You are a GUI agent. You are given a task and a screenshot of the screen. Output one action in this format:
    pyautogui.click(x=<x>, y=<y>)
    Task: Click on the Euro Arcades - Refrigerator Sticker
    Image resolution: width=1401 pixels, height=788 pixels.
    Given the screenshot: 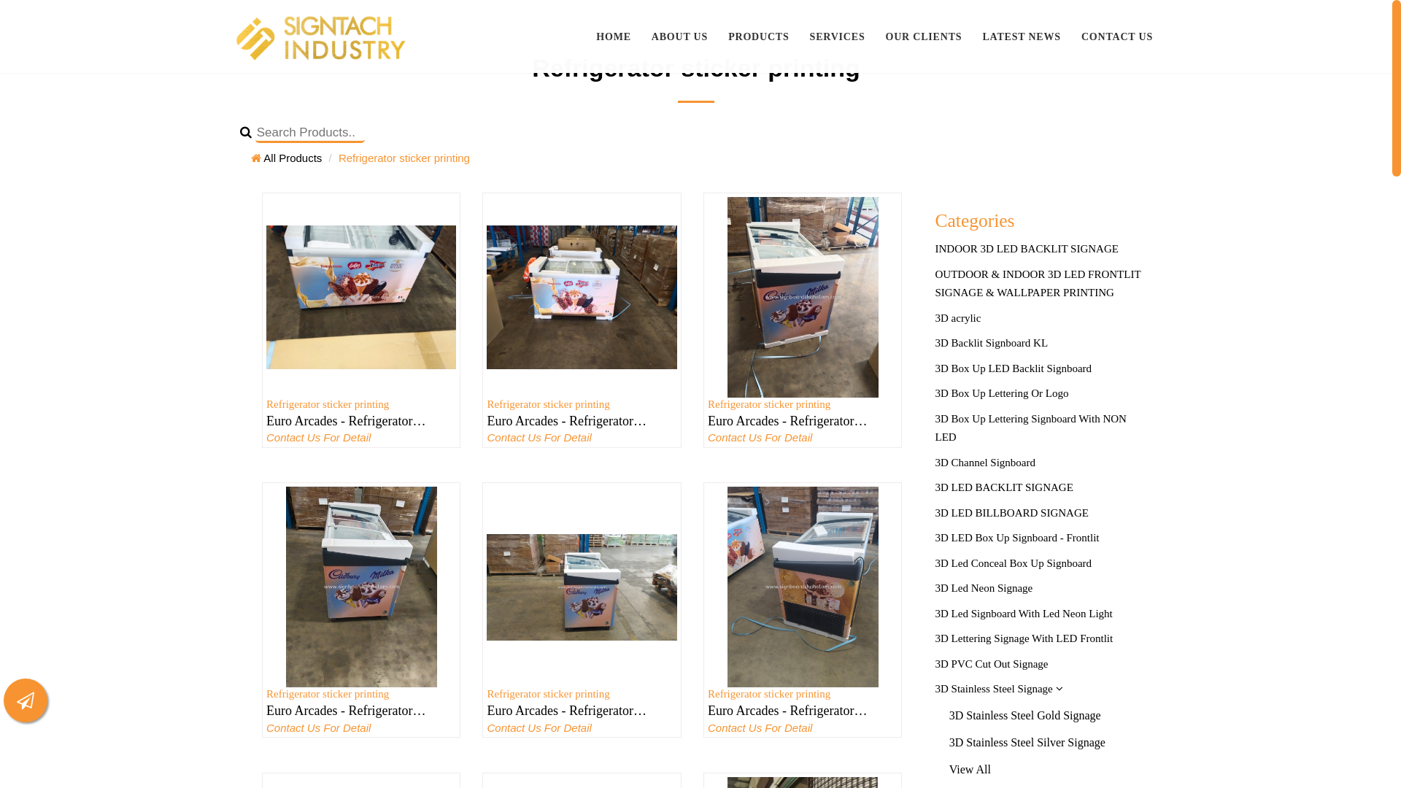 What is the action you would take?
    pyautogui.click(x=799, y=422)
    